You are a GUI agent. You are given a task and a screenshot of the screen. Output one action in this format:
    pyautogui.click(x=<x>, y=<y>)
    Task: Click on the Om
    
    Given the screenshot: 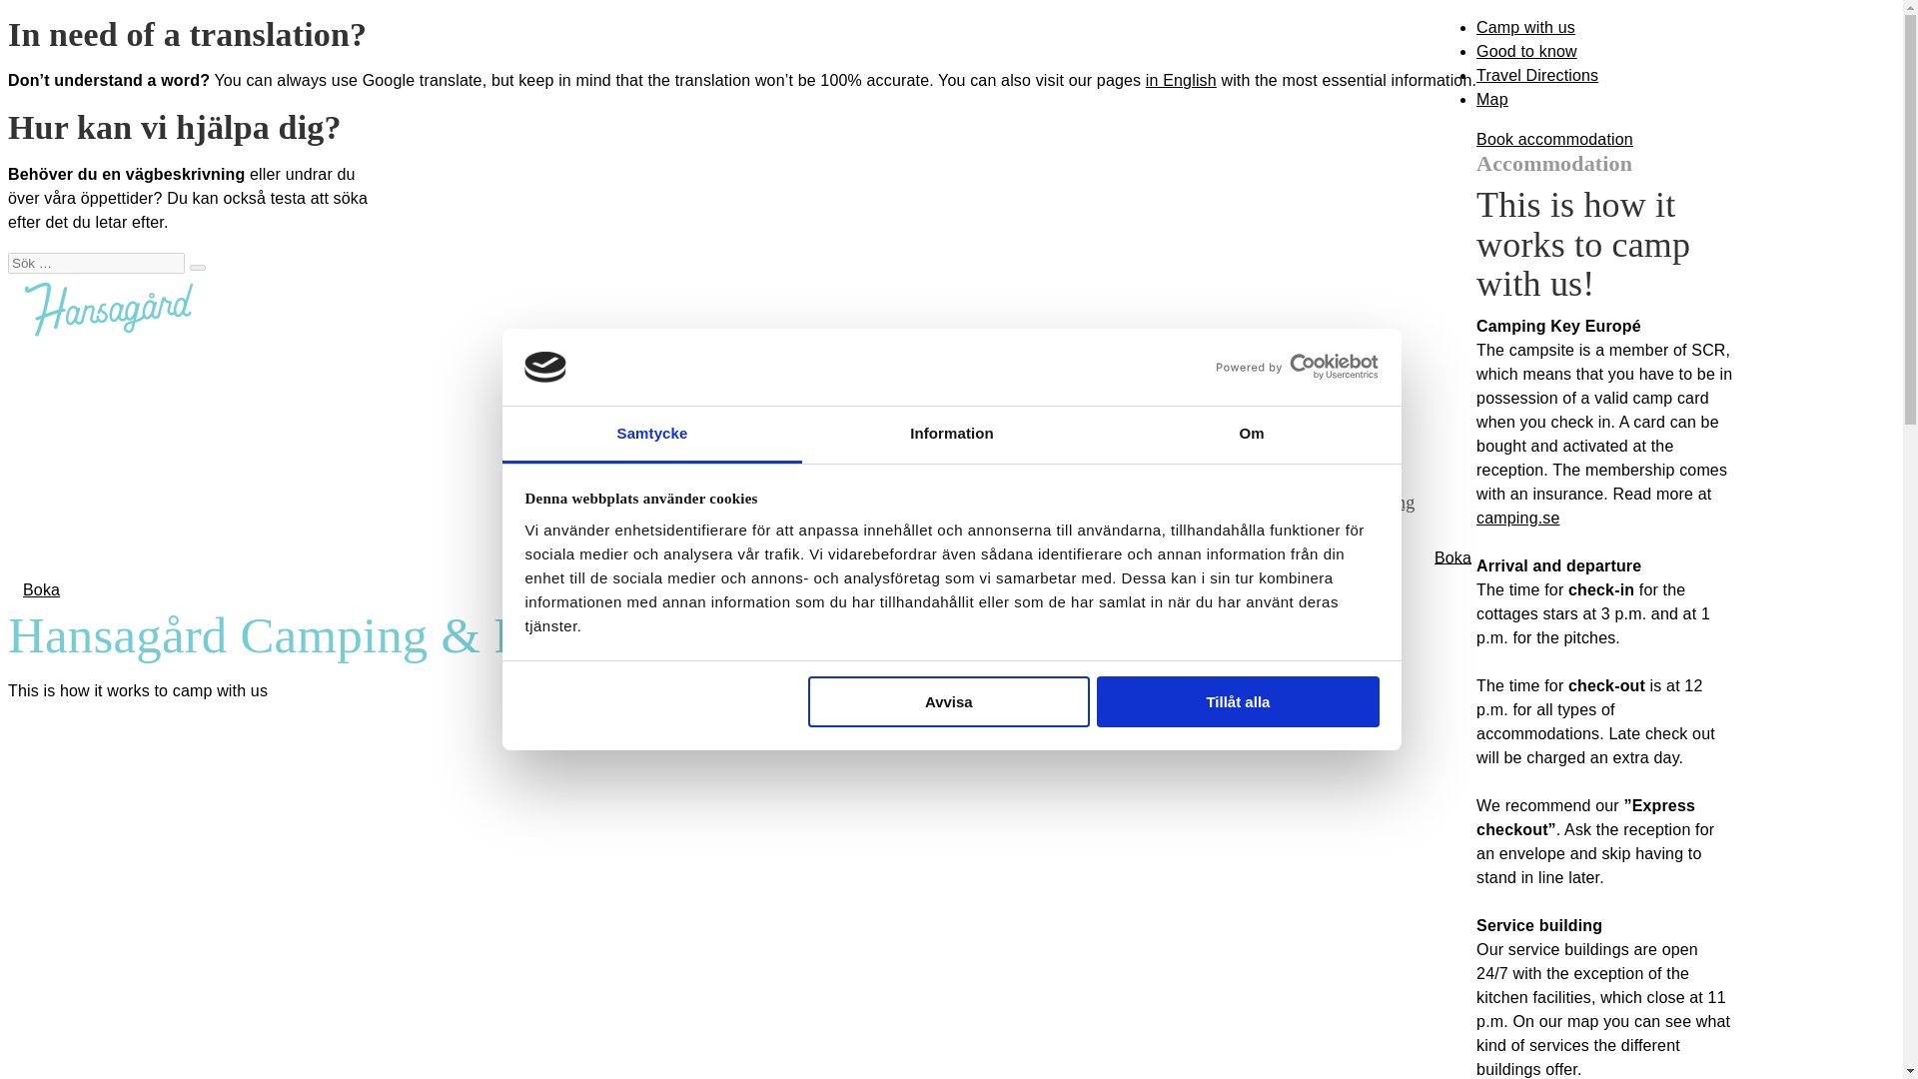 What is the action you would take?
    pyautogui.click(x=1251, y=436)
    